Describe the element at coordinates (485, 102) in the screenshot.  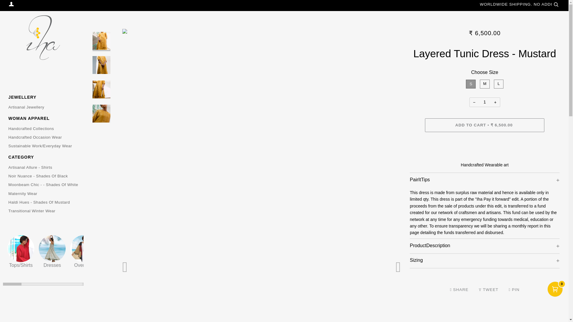
I see `1` at that location.